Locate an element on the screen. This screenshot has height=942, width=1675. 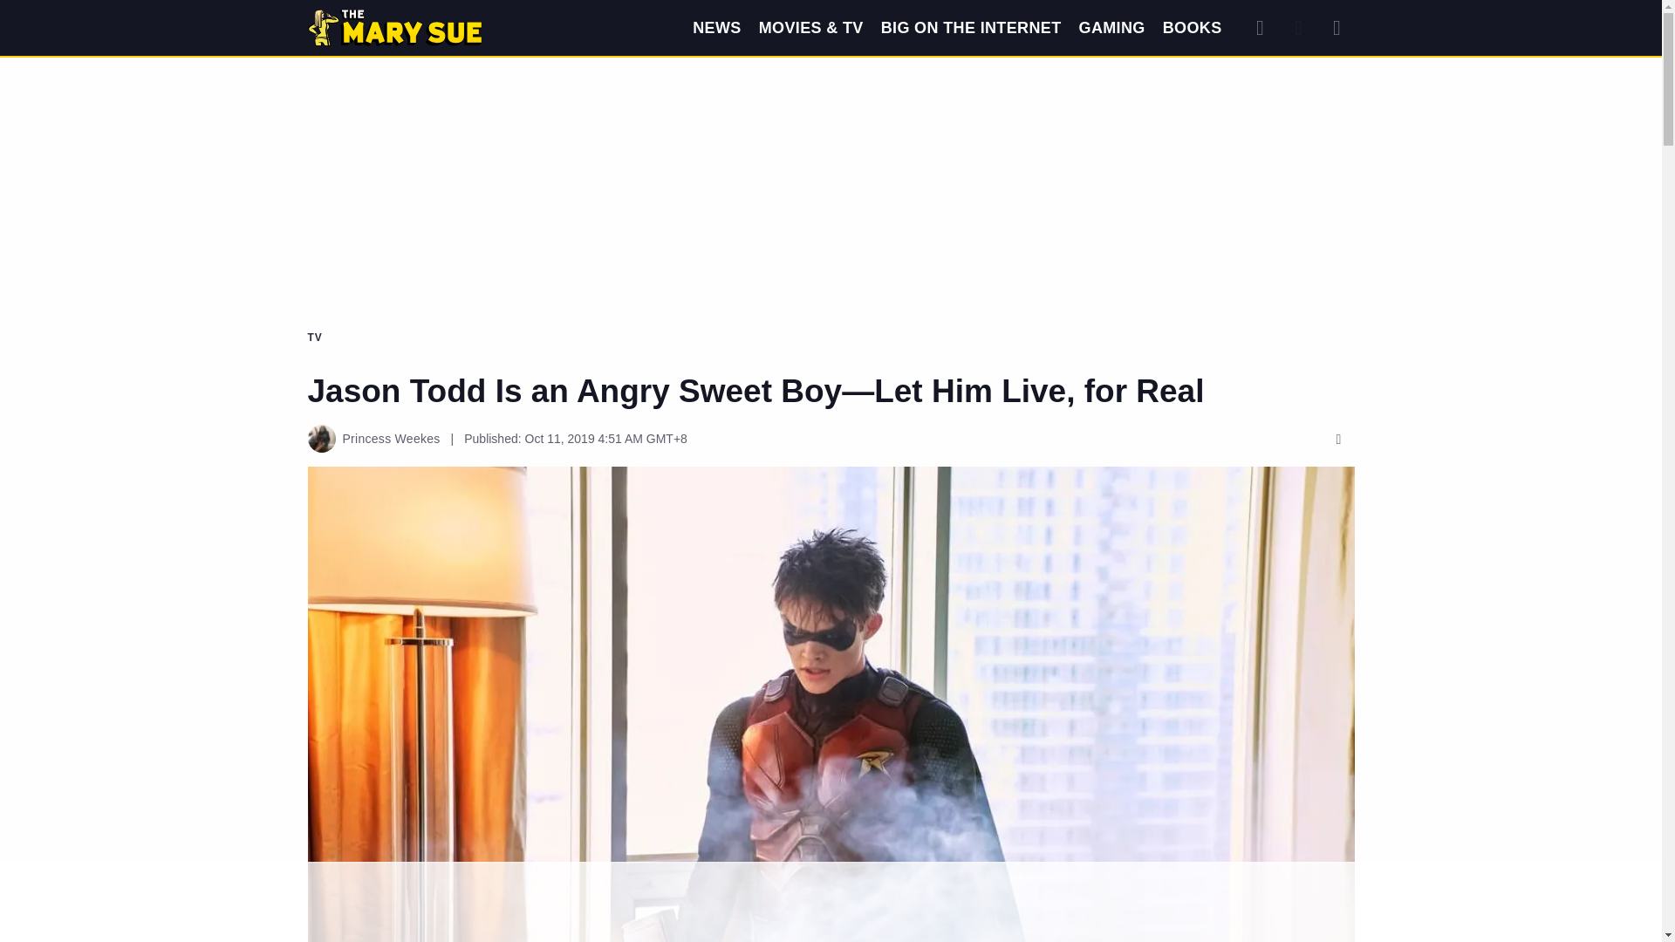
Search is located at coordinates (1260, 27).